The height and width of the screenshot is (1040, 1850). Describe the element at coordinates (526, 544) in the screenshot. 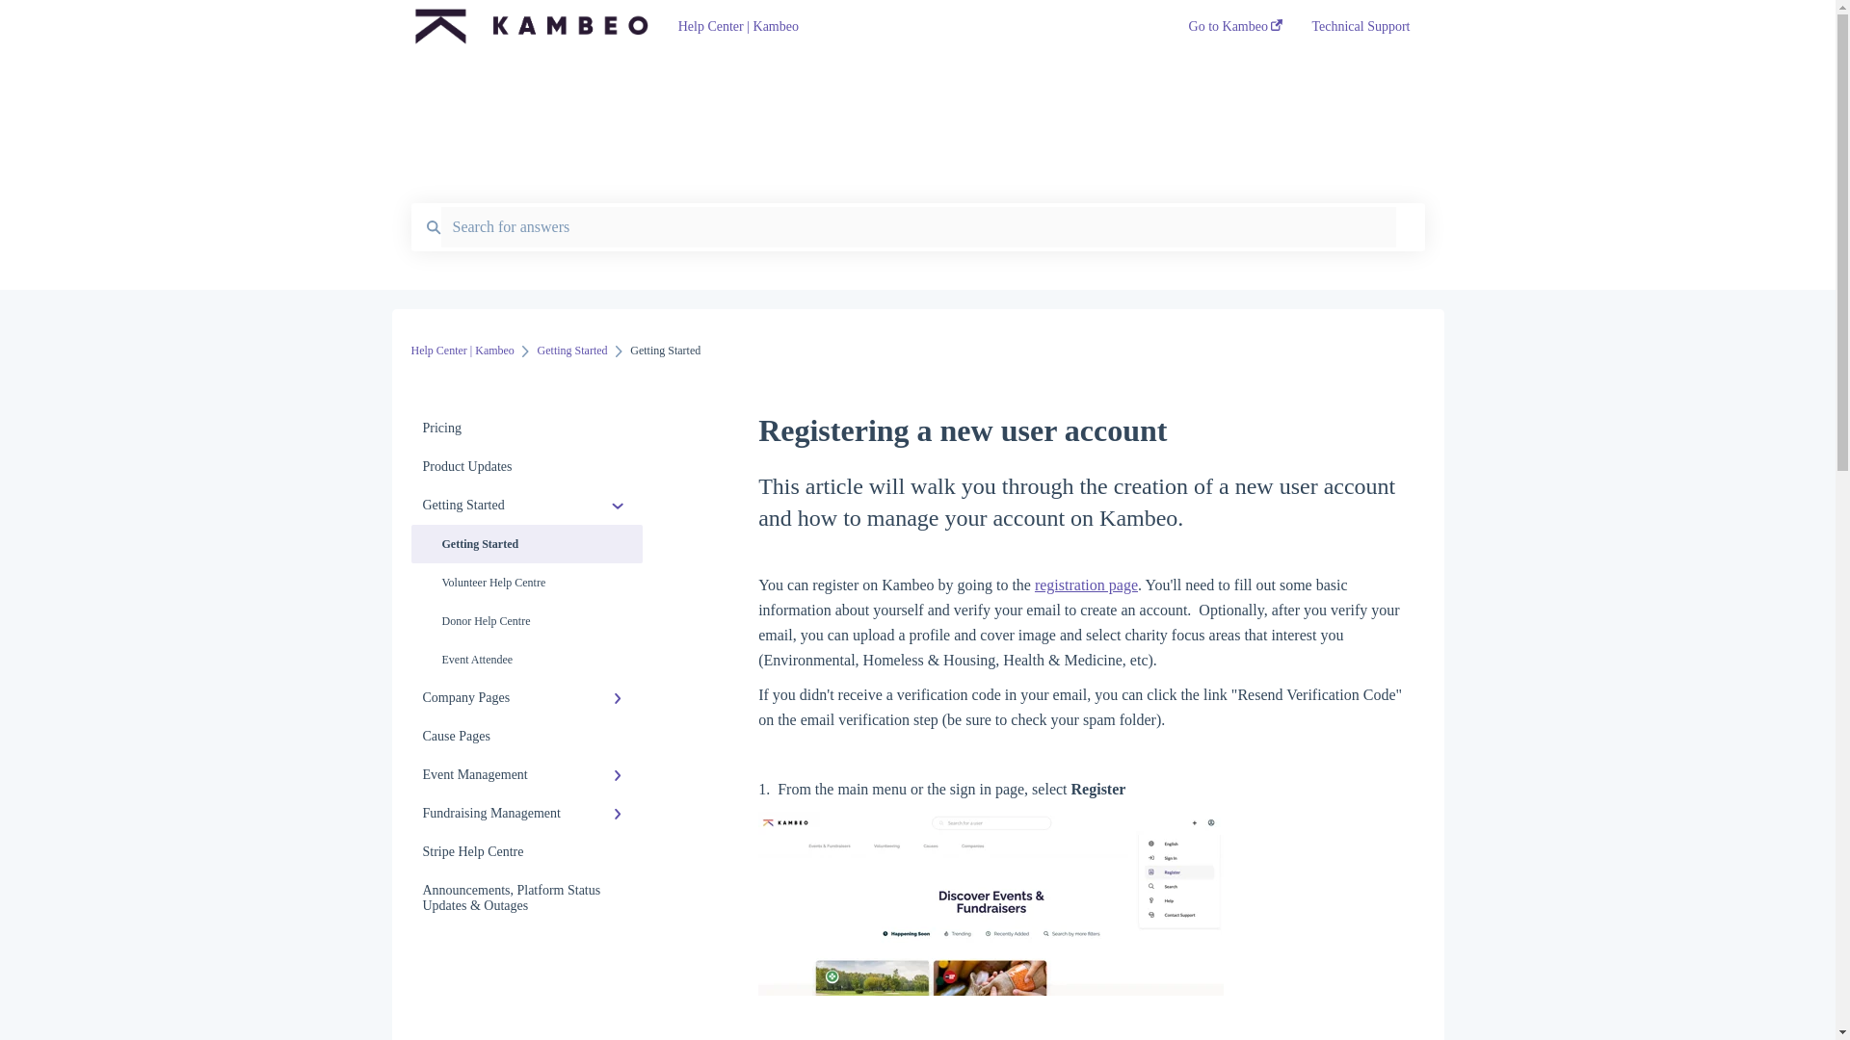

I see `Getting Started` at that location.